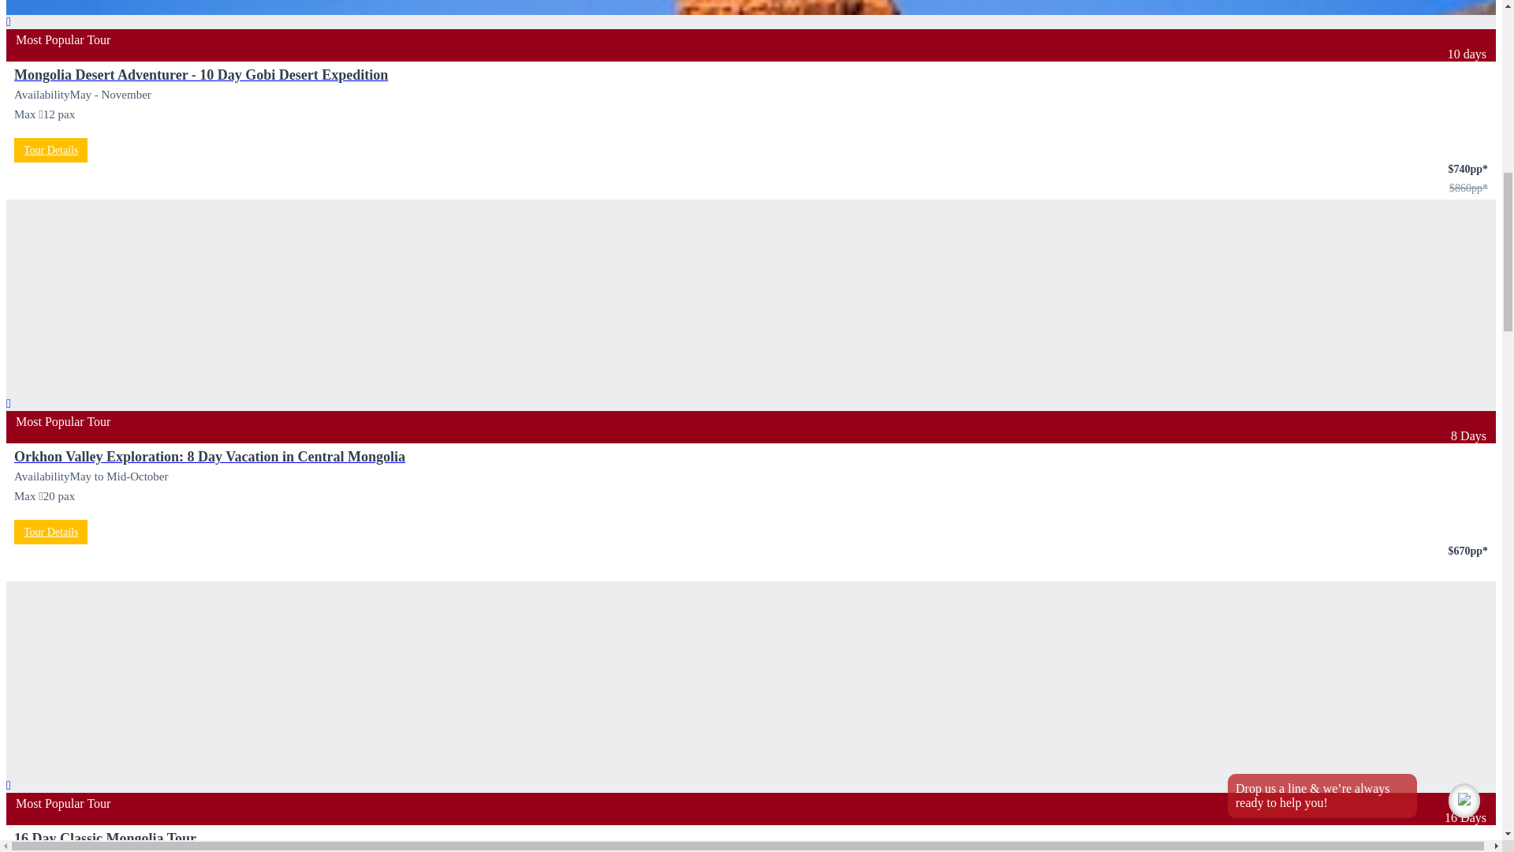 The image size is (1514, 852). I want to click on Tour Details, so click(50, 150).